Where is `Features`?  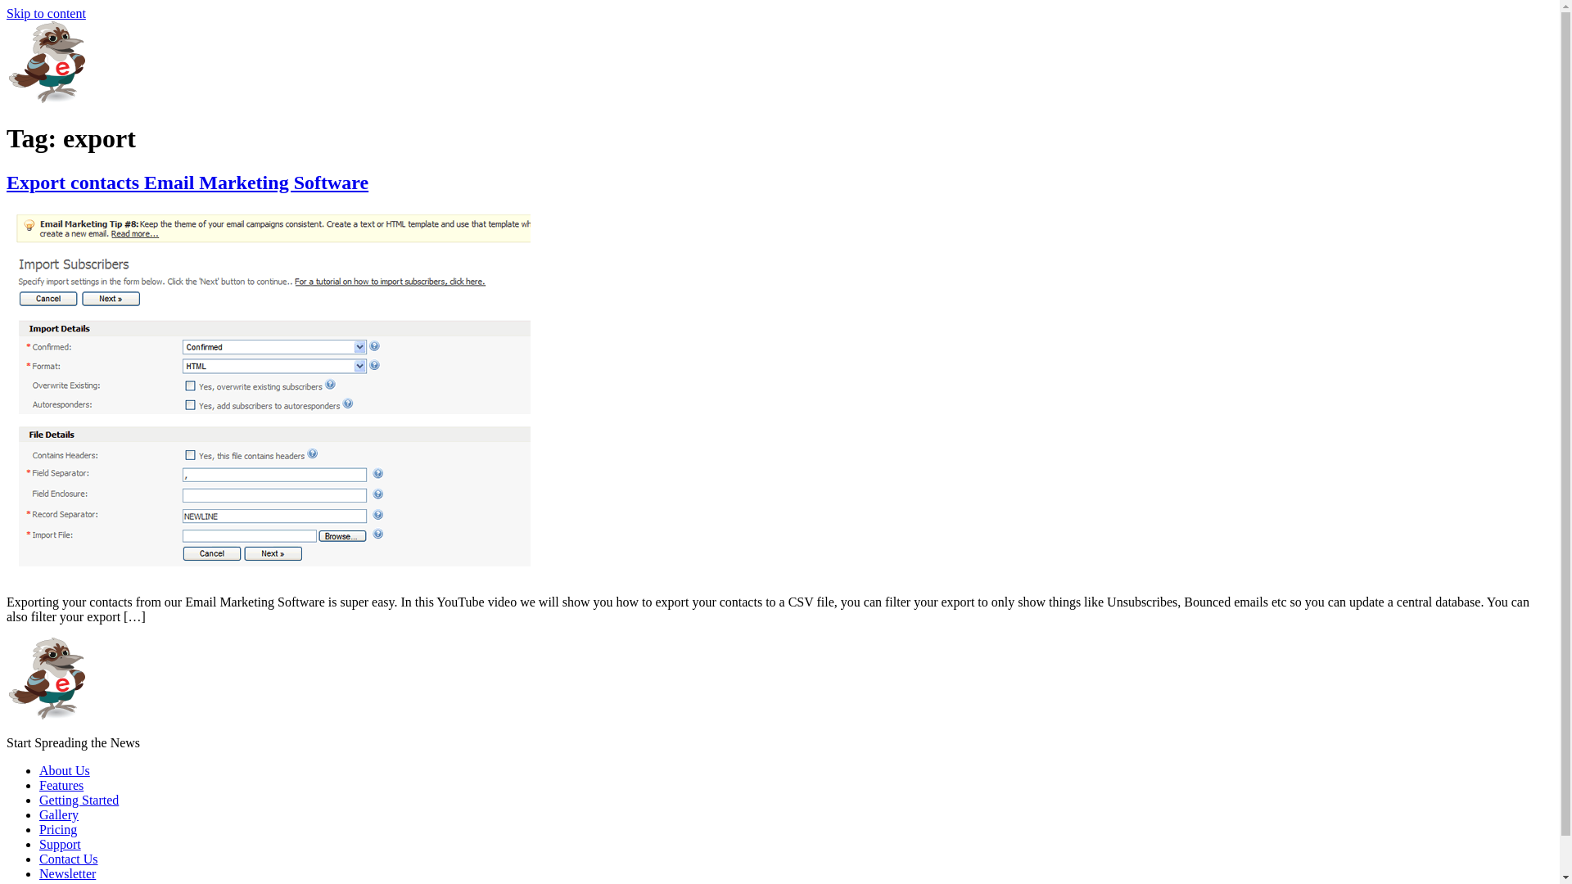
Features is located at coordinates (61, 786).